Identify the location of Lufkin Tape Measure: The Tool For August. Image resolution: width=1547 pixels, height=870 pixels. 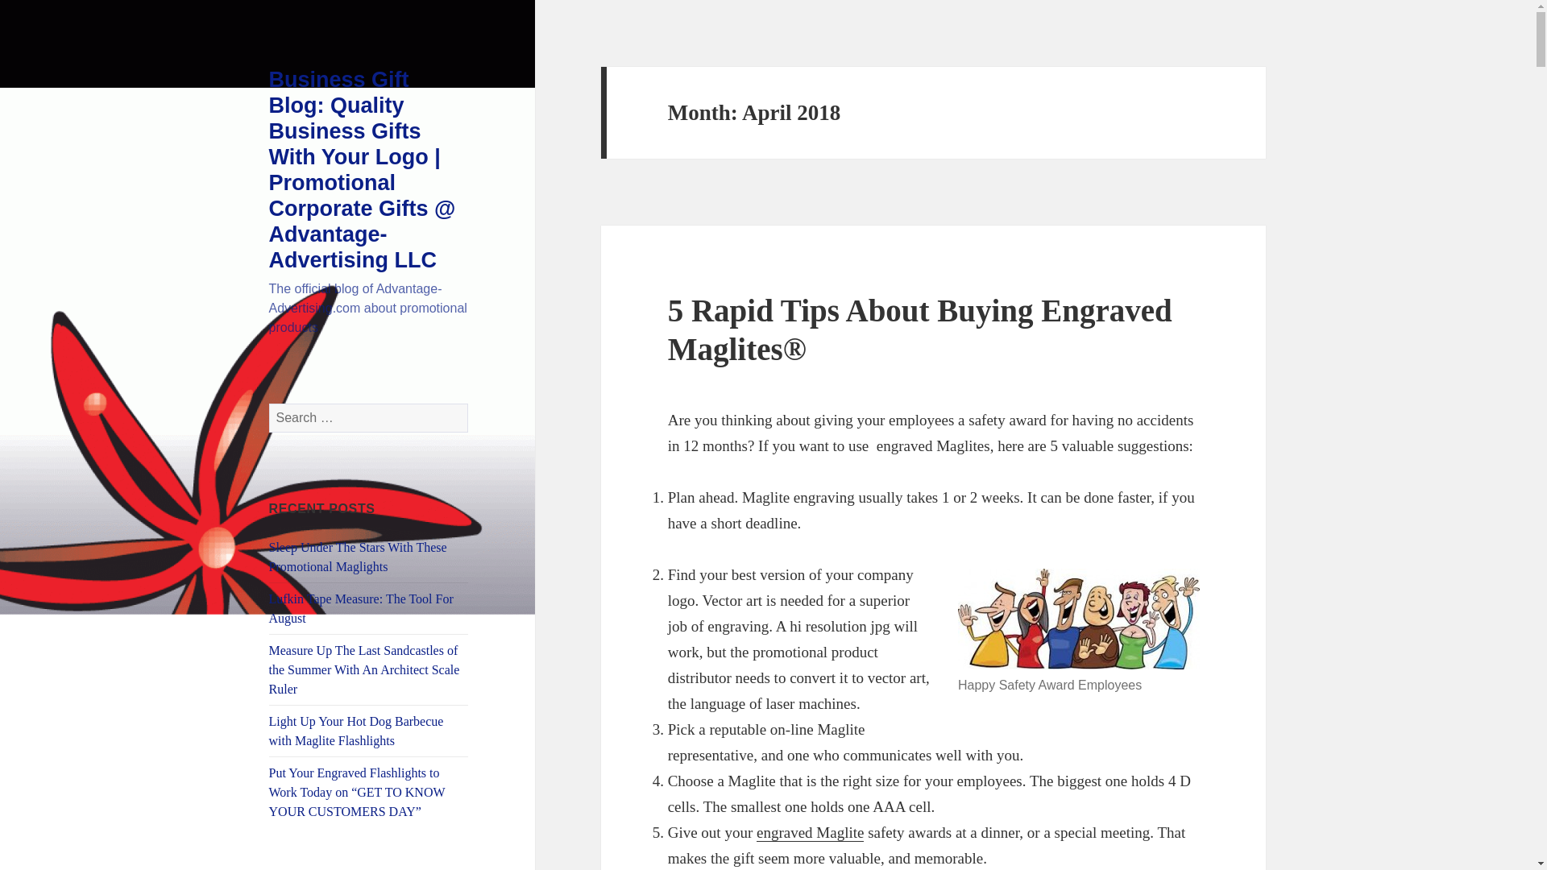
(361, 609).